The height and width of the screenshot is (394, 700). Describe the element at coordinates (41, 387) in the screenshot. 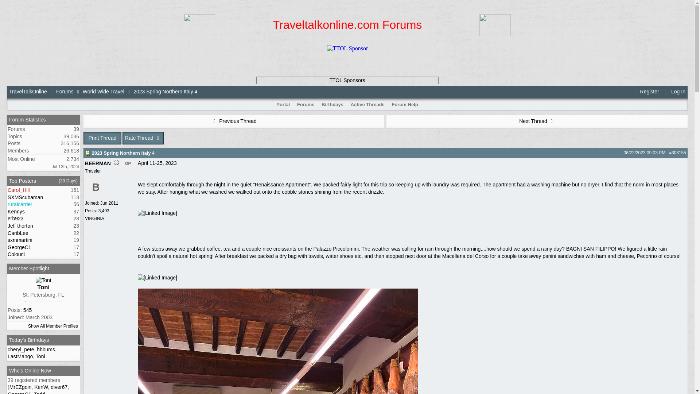

I see `User was last active .` at that location.